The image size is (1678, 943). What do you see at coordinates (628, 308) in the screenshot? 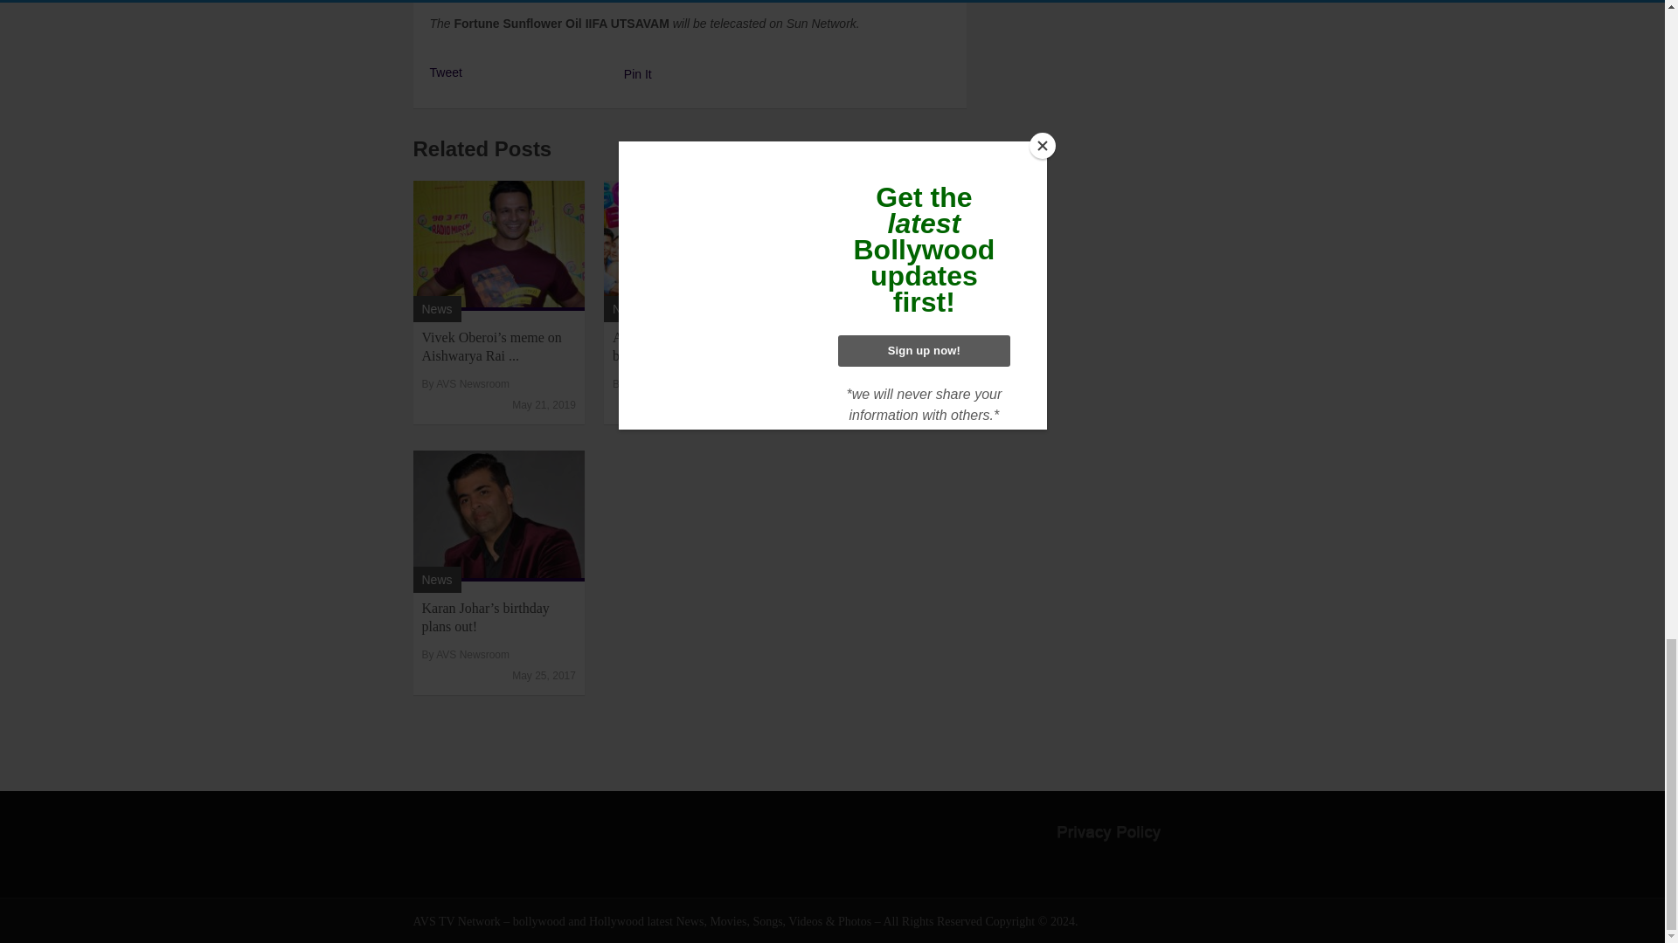
I see `View all posts in News` at bounding box center [628, 308].